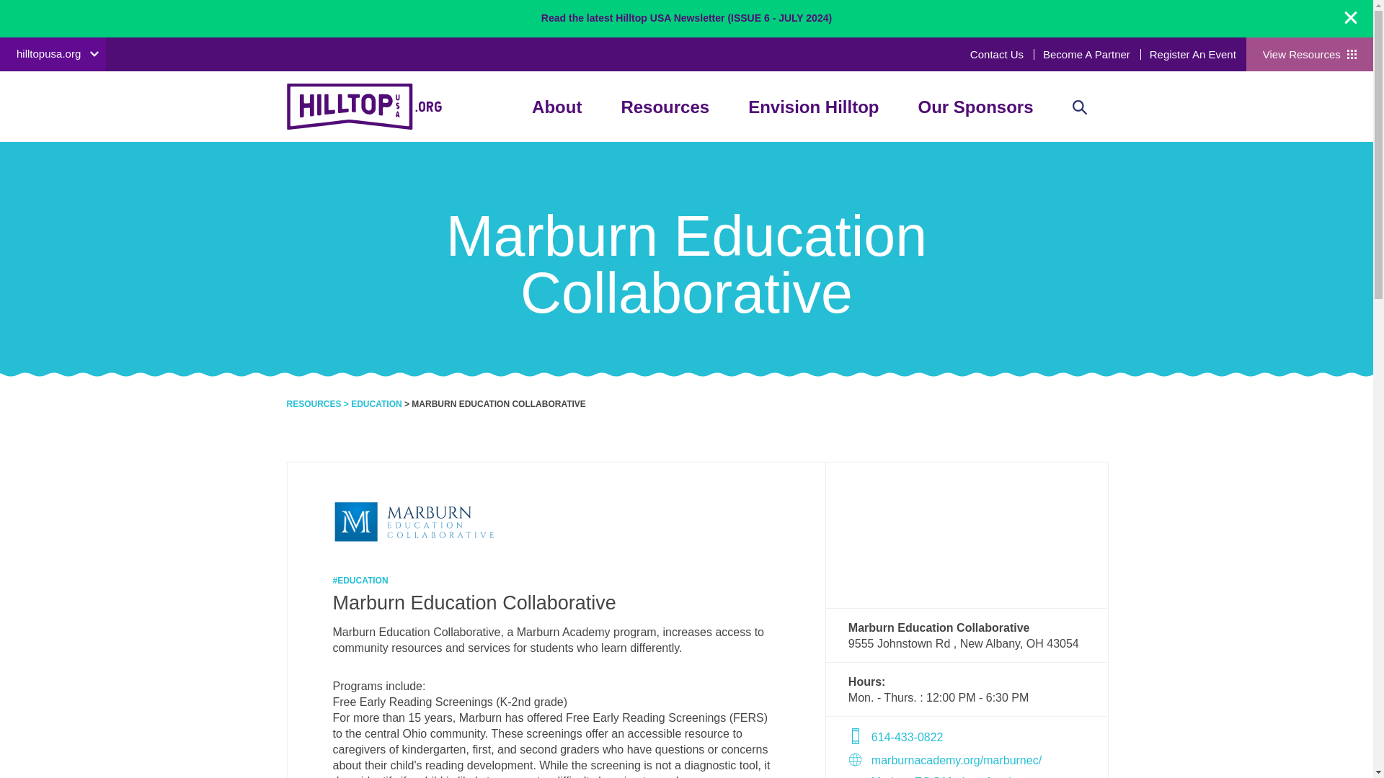  Describe the element at coordinates (53, 53) in the screenshot. I see `hilltopusa.org` at that location.